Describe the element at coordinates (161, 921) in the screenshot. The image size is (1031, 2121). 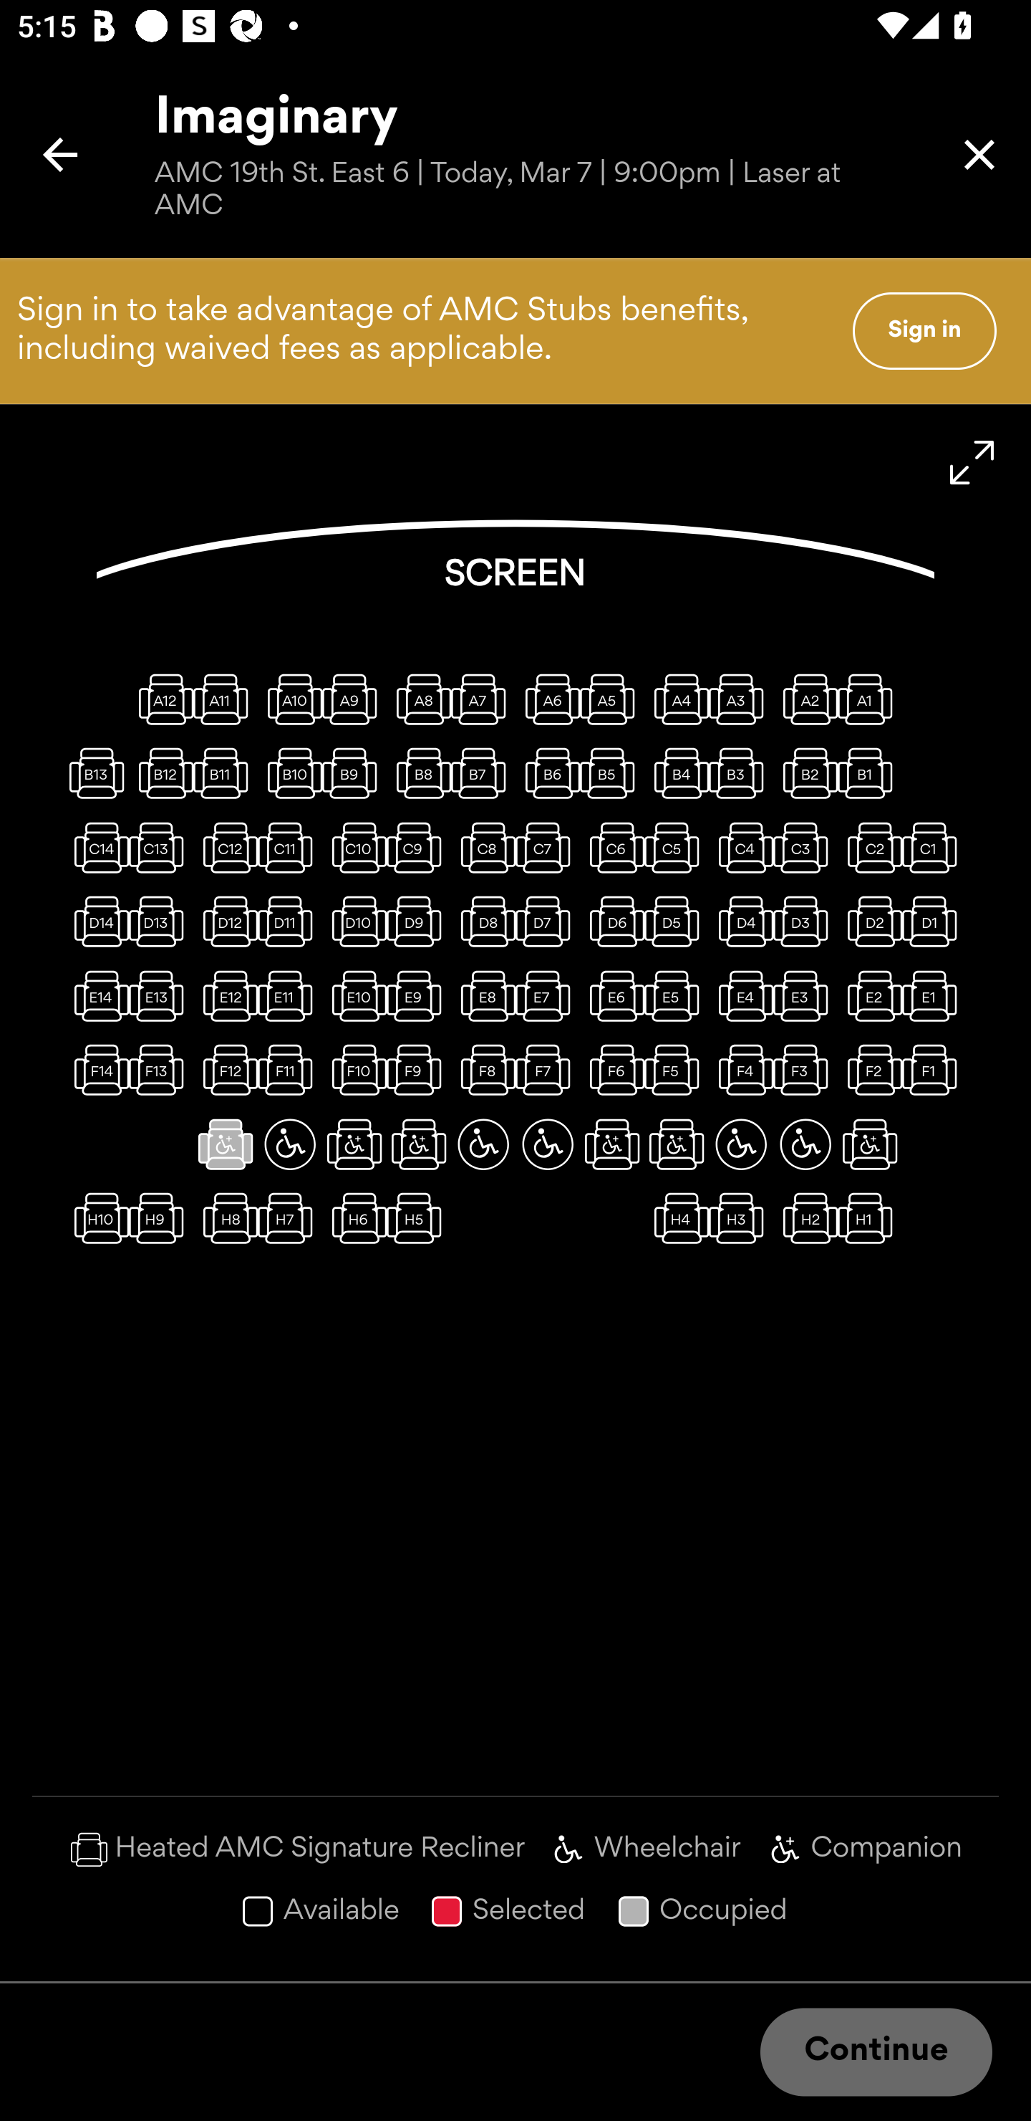
I see `D13, Regular seat, available` at that location.